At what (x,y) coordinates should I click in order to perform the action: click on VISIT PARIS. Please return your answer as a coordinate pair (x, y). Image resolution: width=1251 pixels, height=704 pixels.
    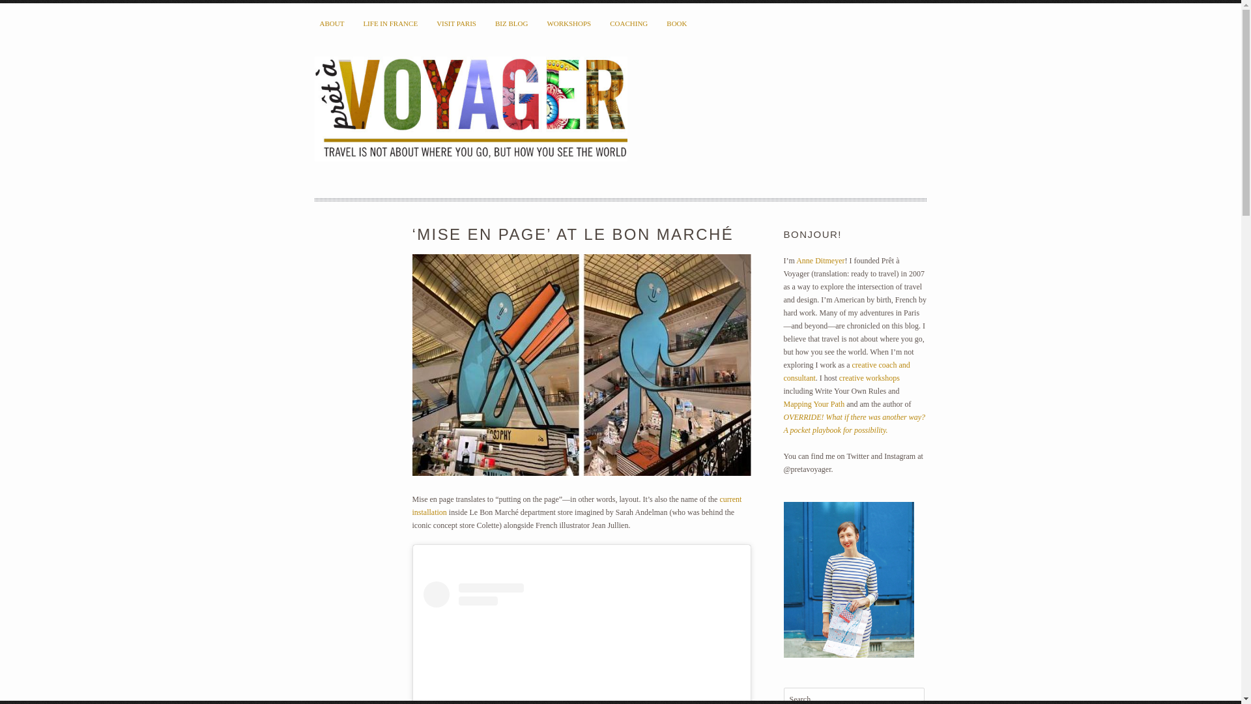
    Looking at the image, I should click on (456, 23).